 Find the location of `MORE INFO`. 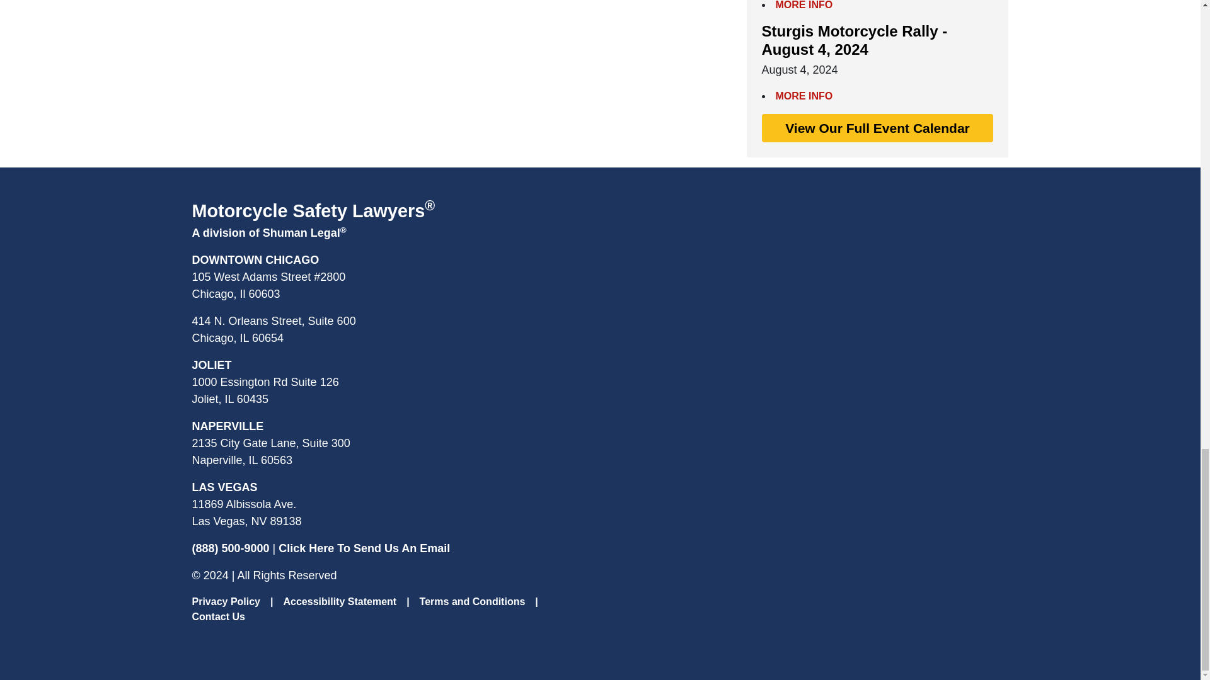

MORE INFO is located at coordinates (804, 5).